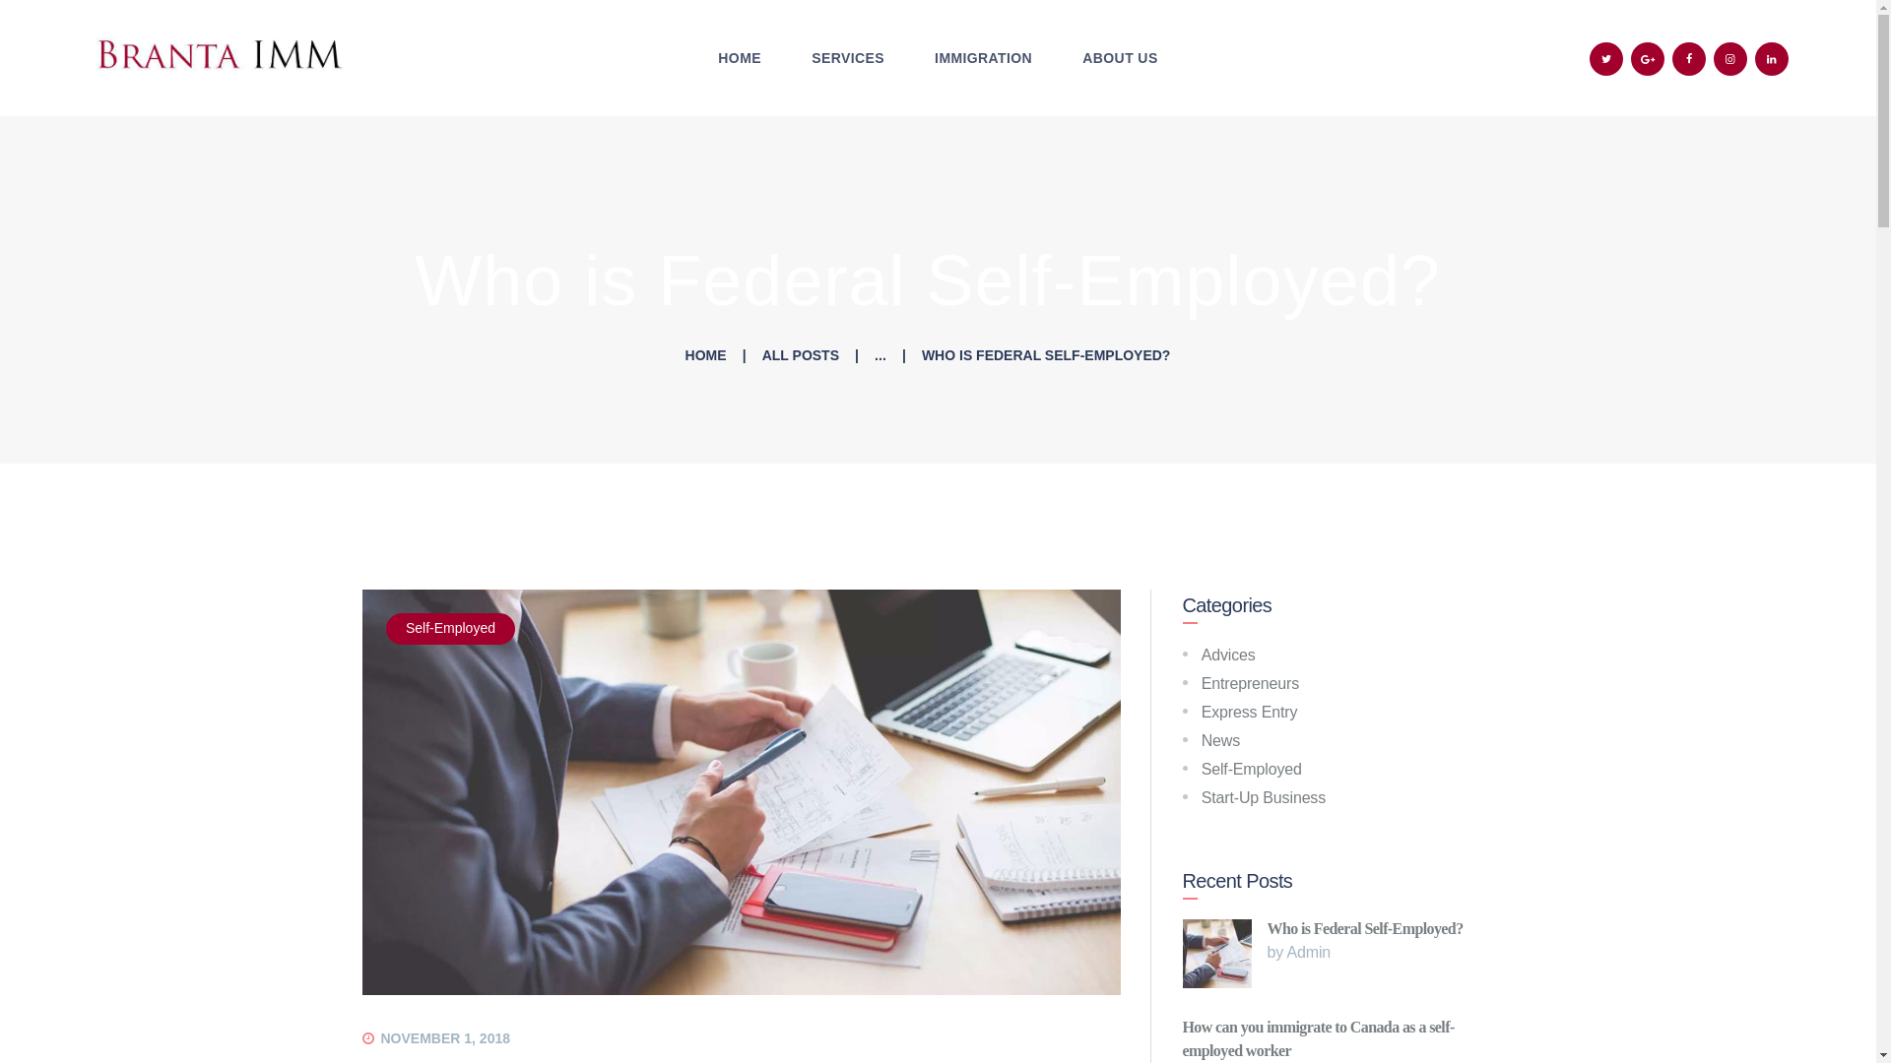 Image resolution: width=1891 pixels, height=1063 pixels. I want to click on ALL POSTS, so click(800, 355).